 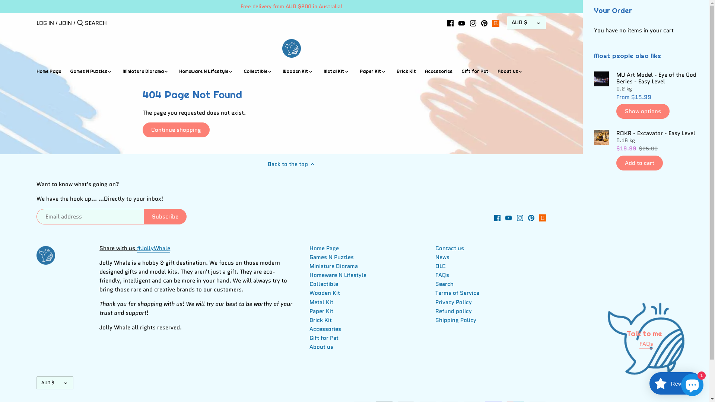 I want to click on FAQs, so click(x=442, y=275).